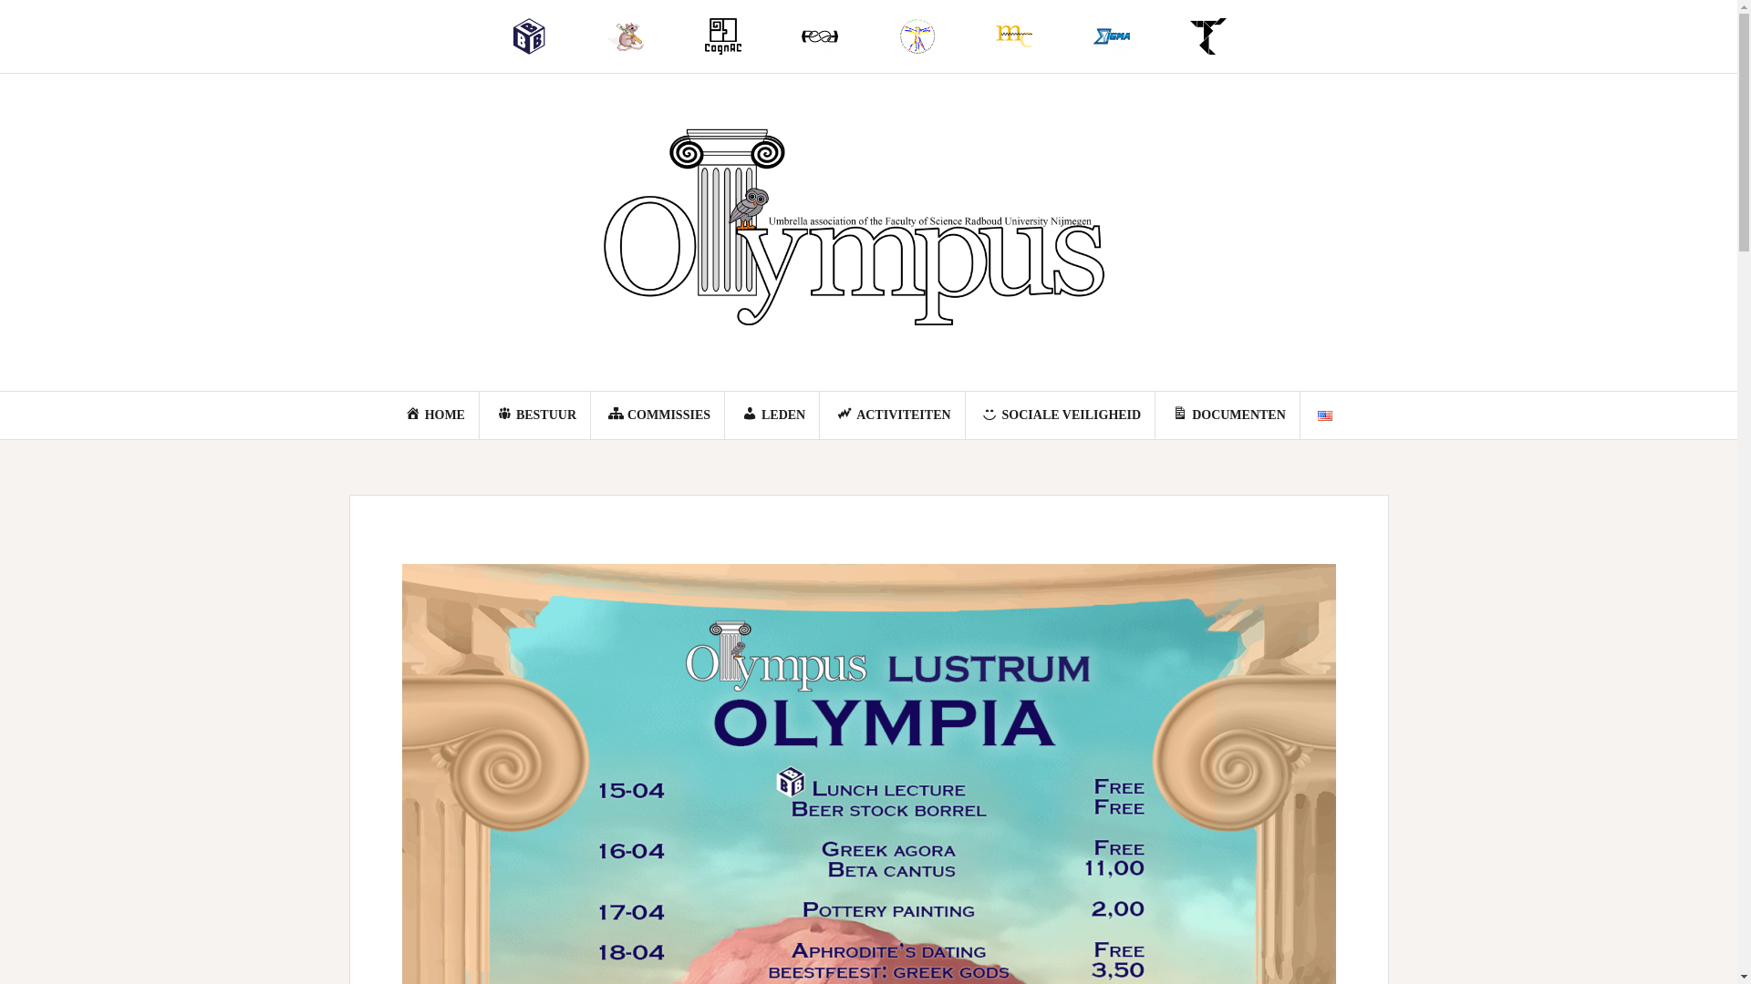  I want to click on BESTUUR, so click(536, 415).